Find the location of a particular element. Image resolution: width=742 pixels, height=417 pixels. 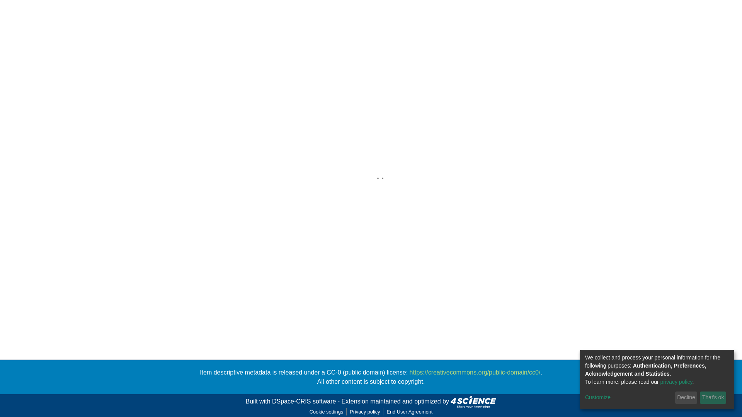

DSpace-CRIS software is located at coordinates (304, 401).